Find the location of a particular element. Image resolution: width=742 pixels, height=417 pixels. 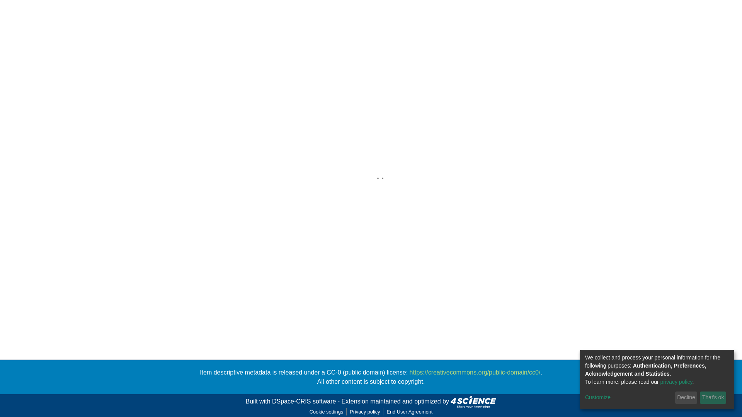

DSpace-CRIS software is located at coordinates (304, 401).